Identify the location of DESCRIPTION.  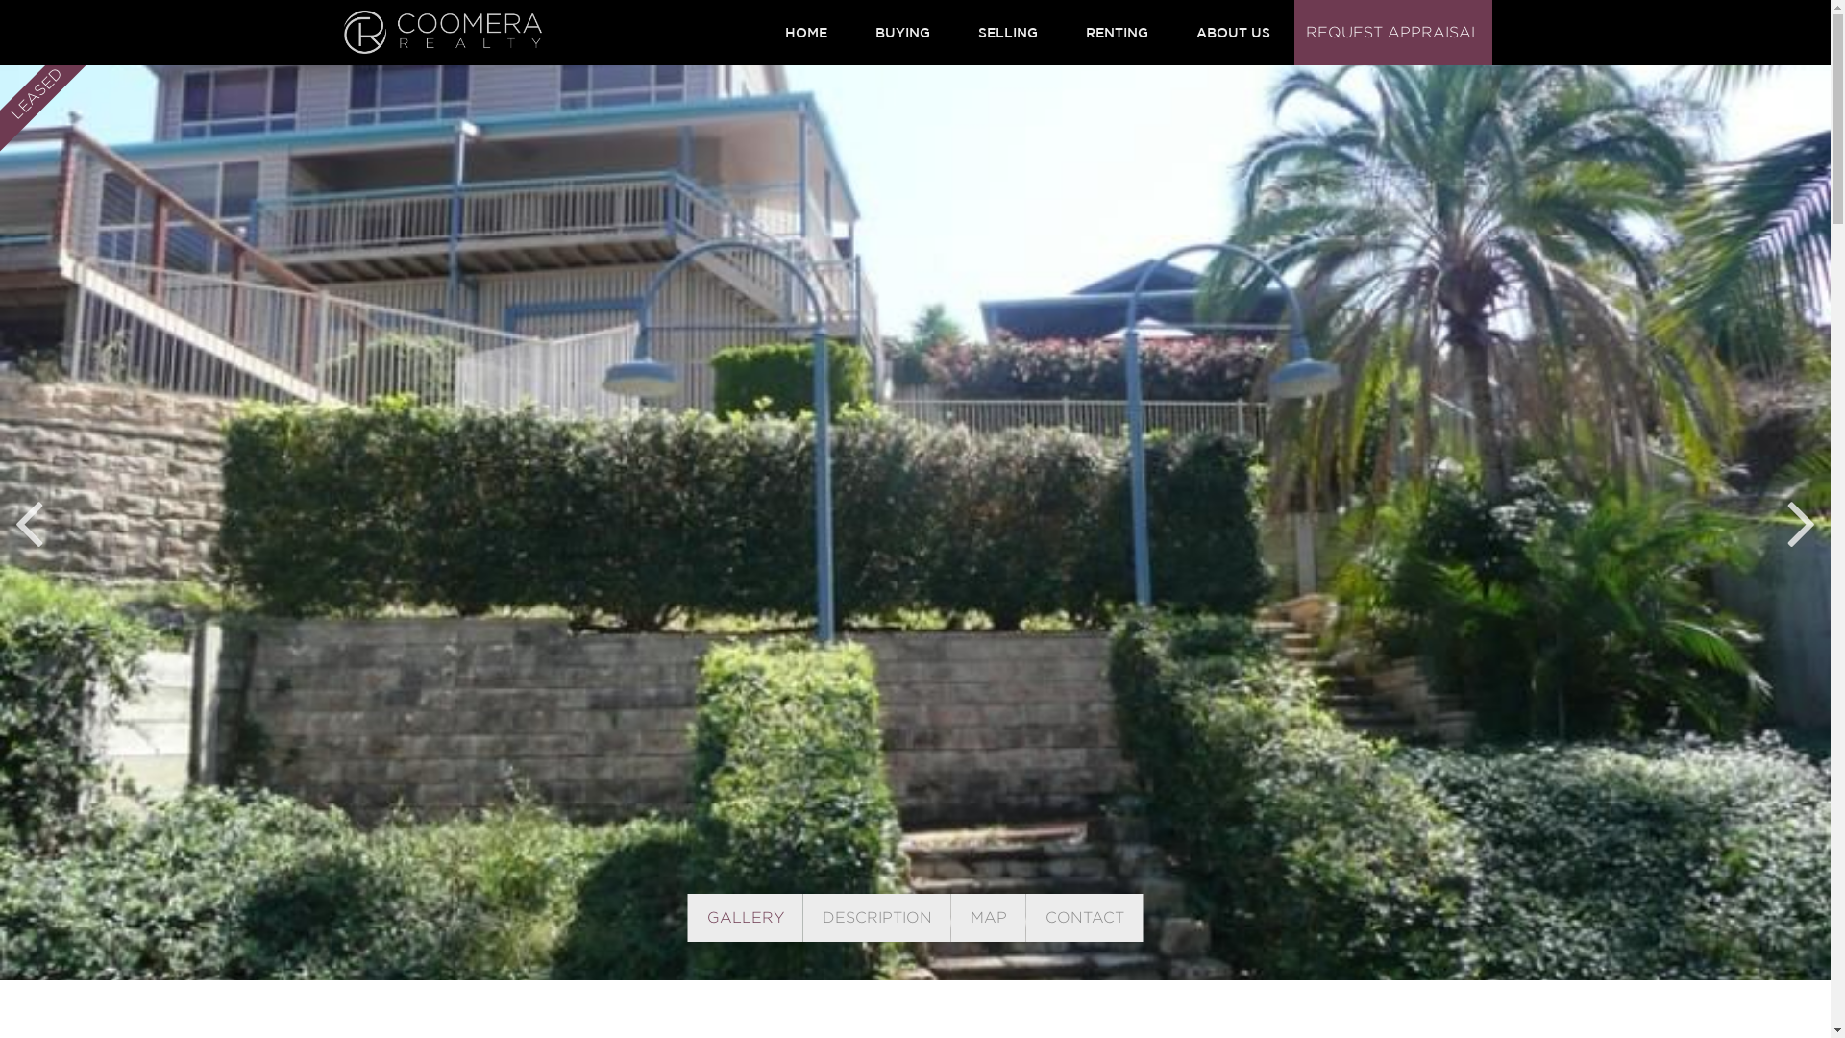
(877, 918).